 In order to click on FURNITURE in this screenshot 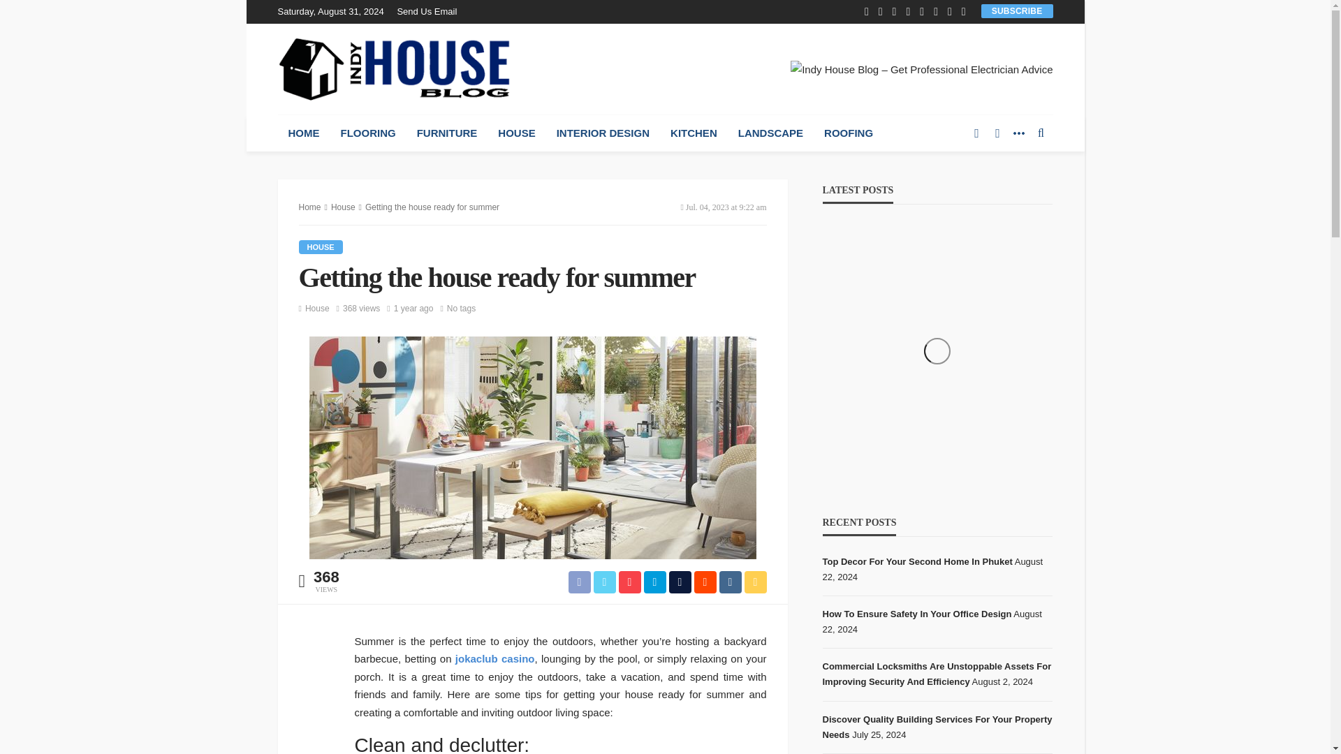, I will do `click(447, 133)`.